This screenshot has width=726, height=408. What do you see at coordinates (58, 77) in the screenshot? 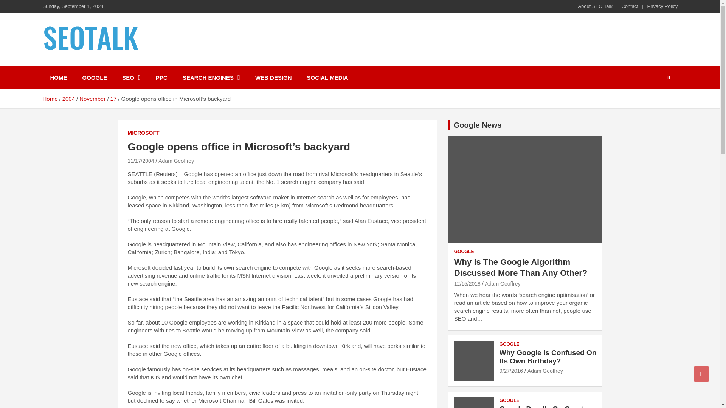
I see `HOME` at bounding box center [58, 77].